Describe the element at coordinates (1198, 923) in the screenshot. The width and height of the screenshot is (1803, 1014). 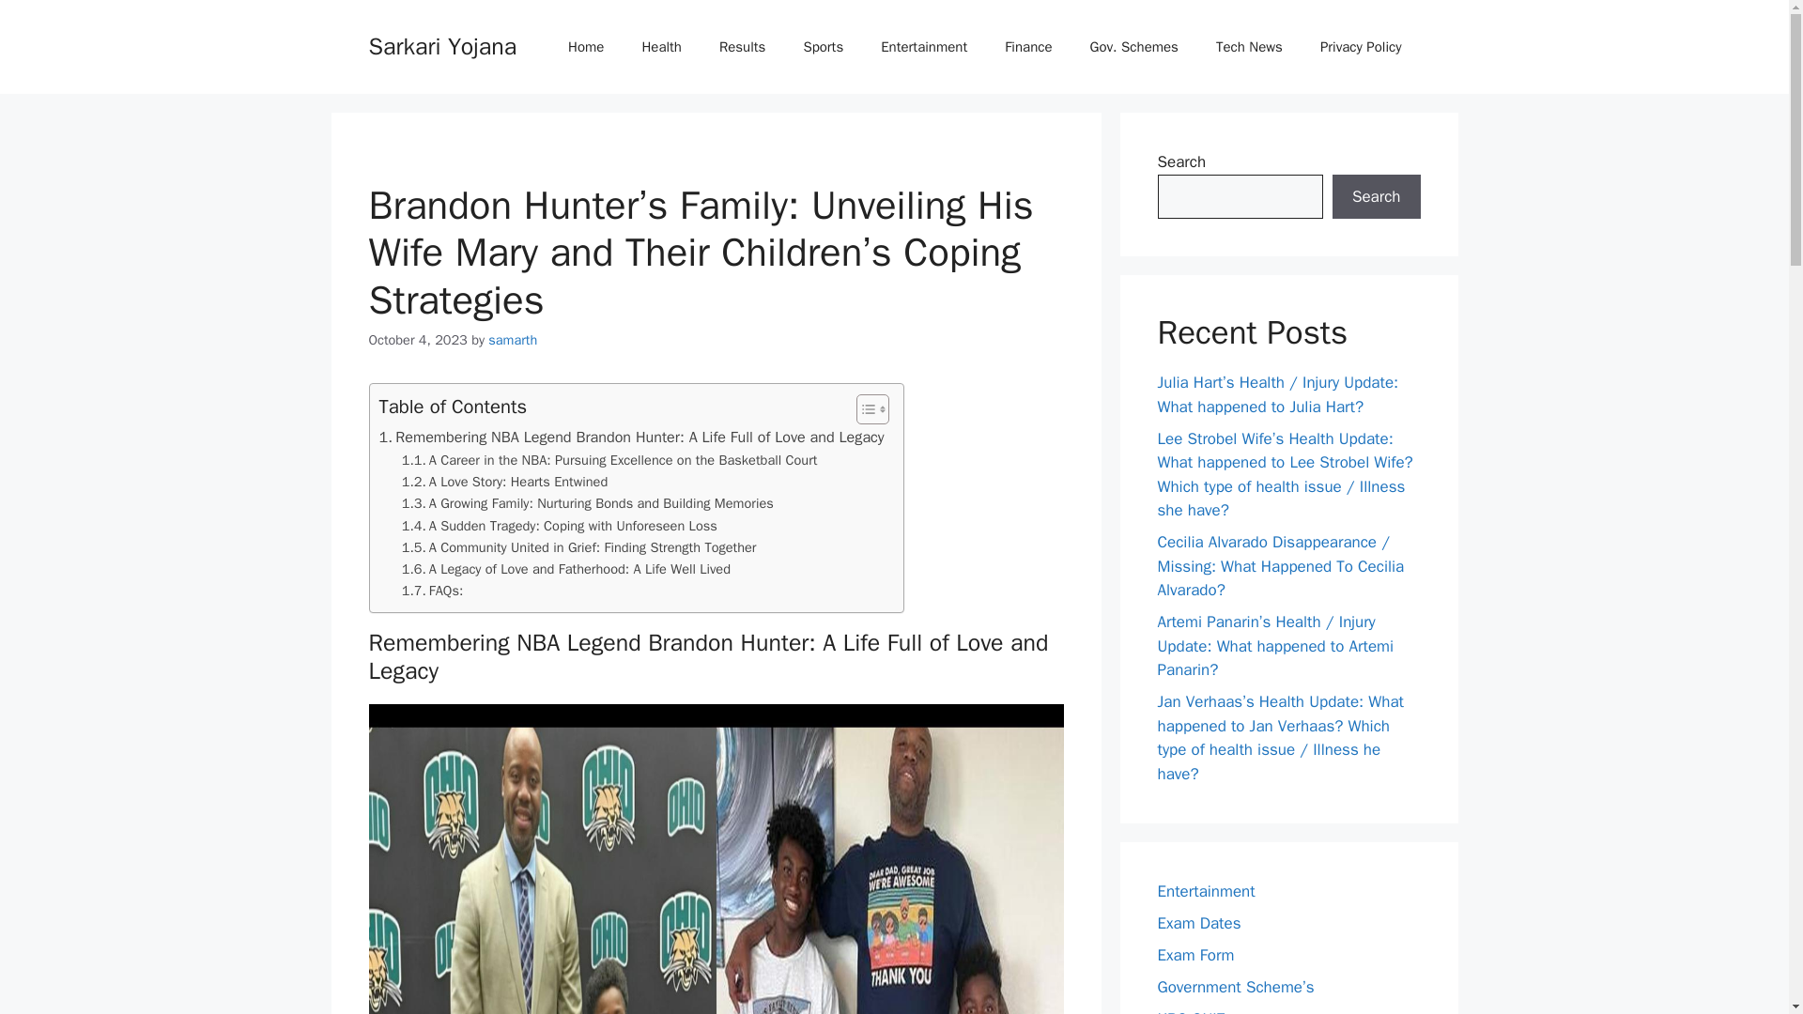
I see `Exam Dates` at that location.